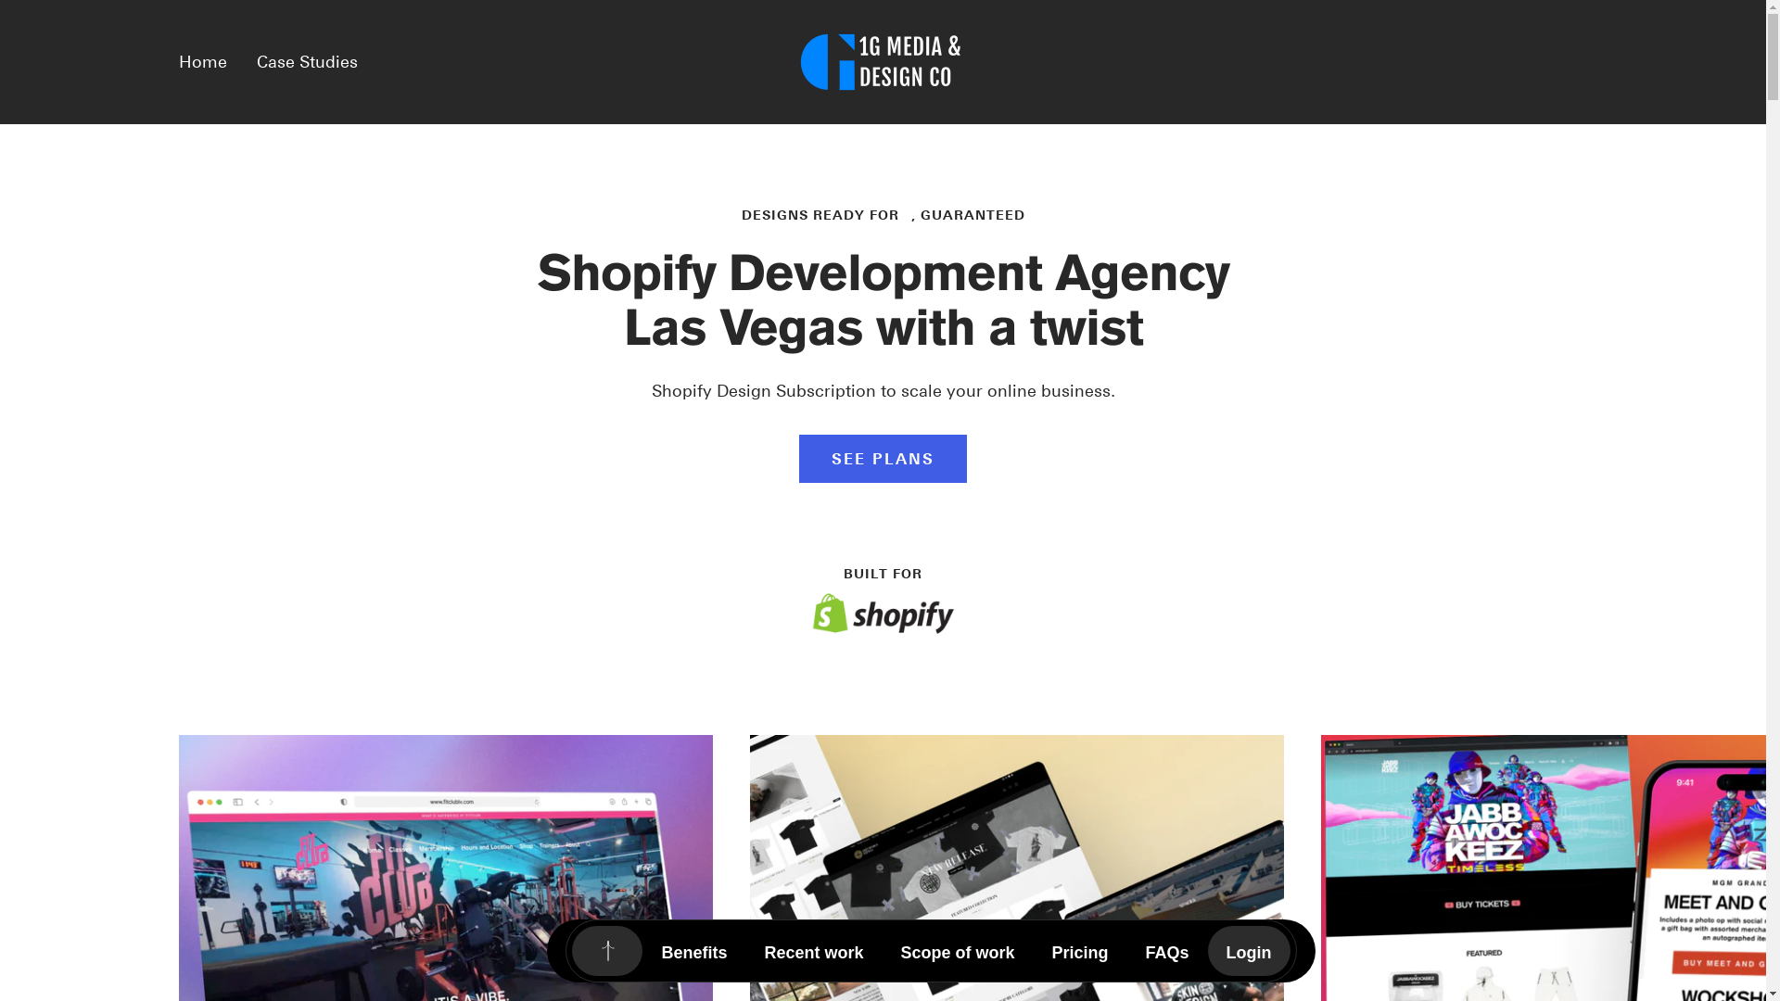 The image size is (1780, 1001). What do you see at coordinates (959, 951) in the screenshot?
I see `Scope of work` at bounding box center [959, 951].